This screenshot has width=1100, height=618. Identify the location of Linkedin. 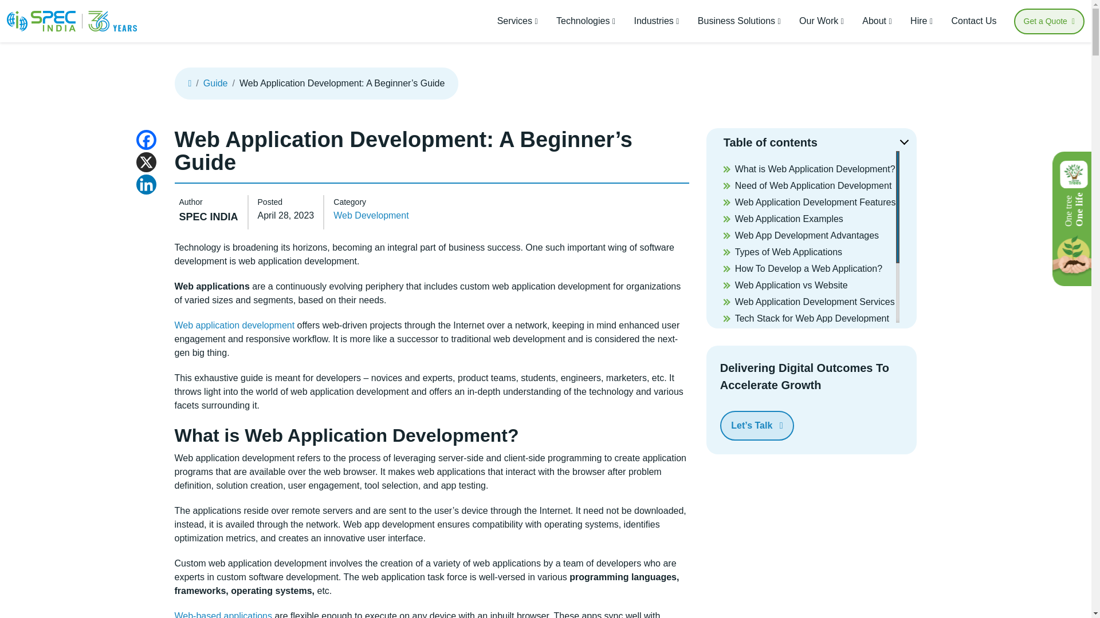
(146, 184).